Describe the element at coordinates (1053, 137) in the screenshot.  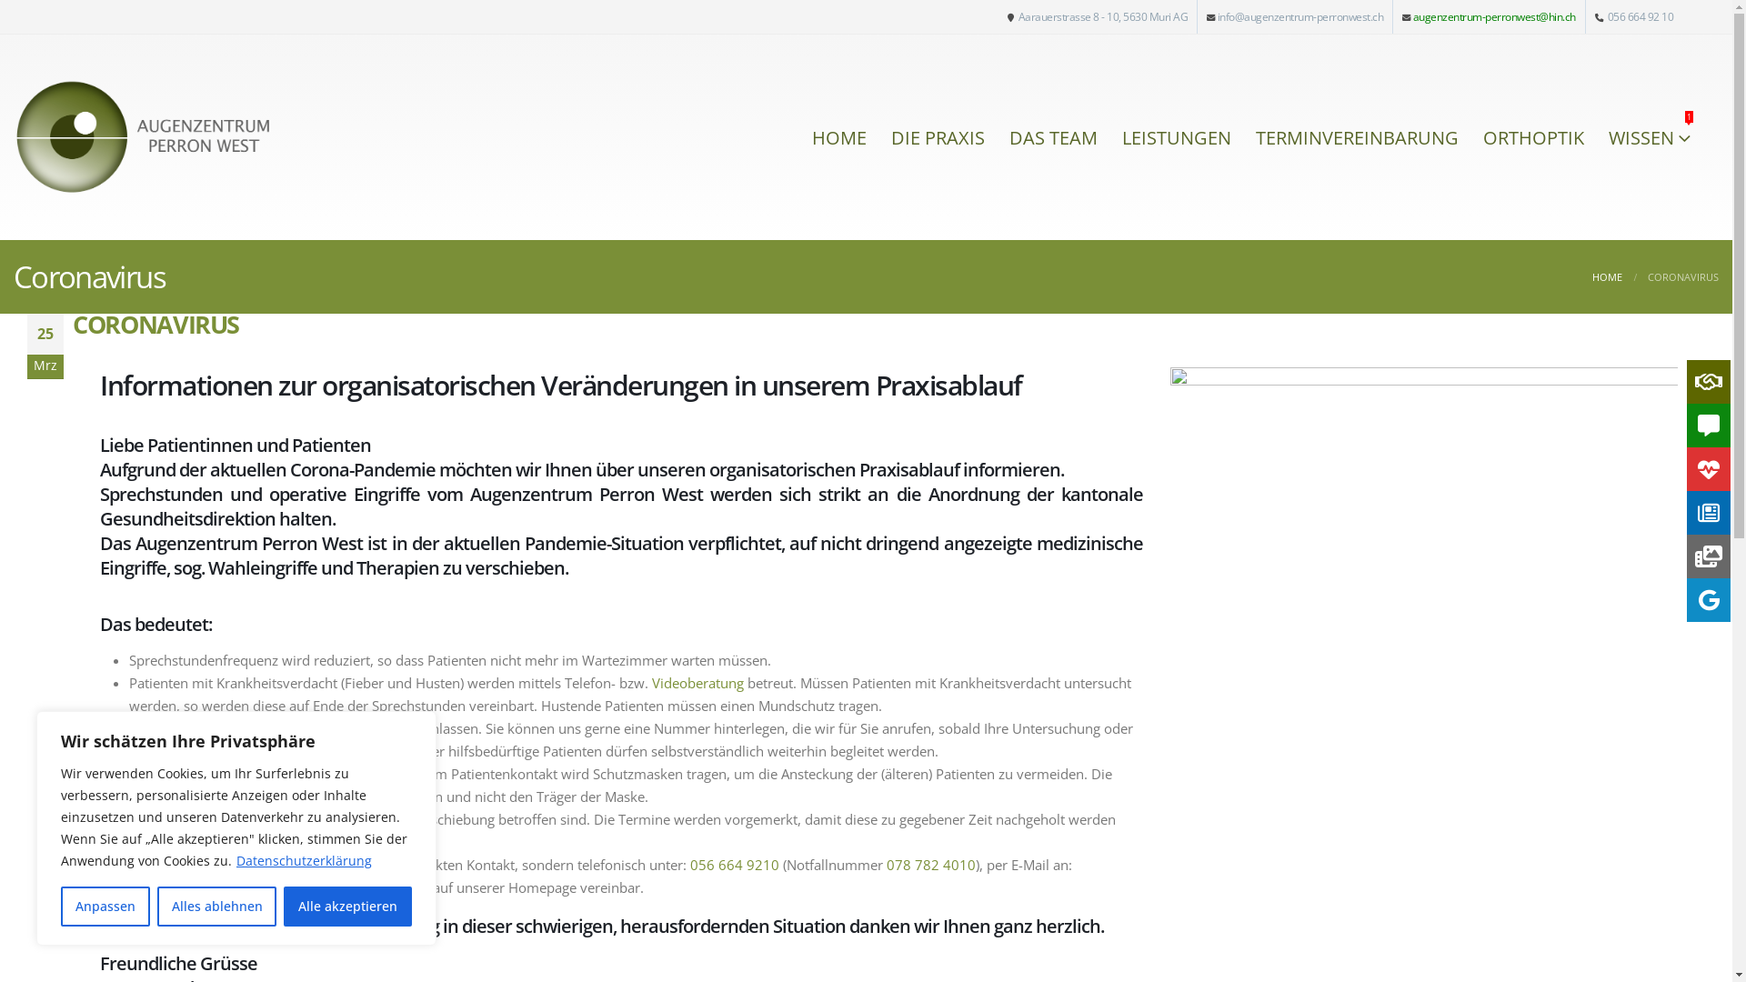
I see `DAS TEAM` at that location.